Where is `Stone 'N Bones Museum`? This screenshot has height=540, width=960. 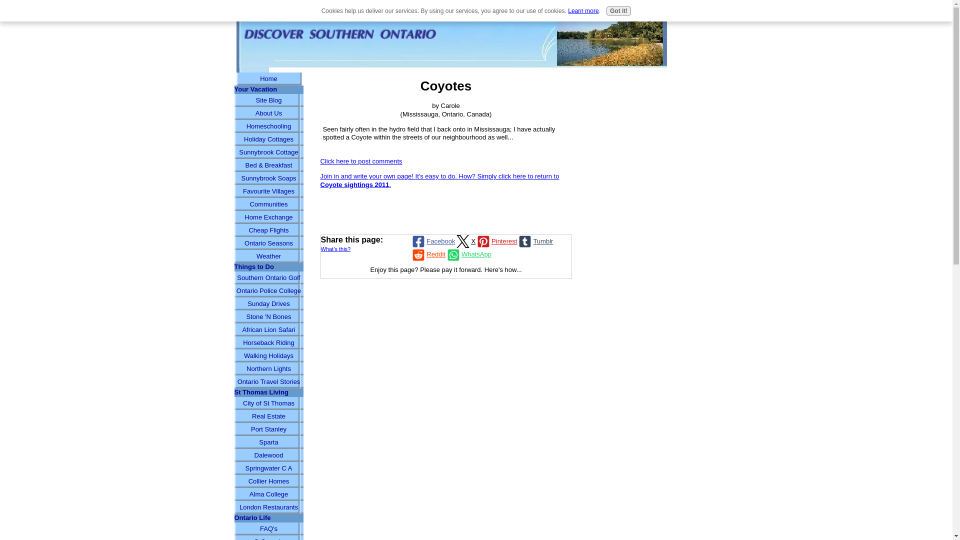 Stone 'N Bones Museum is located at coordinates (268, 317).